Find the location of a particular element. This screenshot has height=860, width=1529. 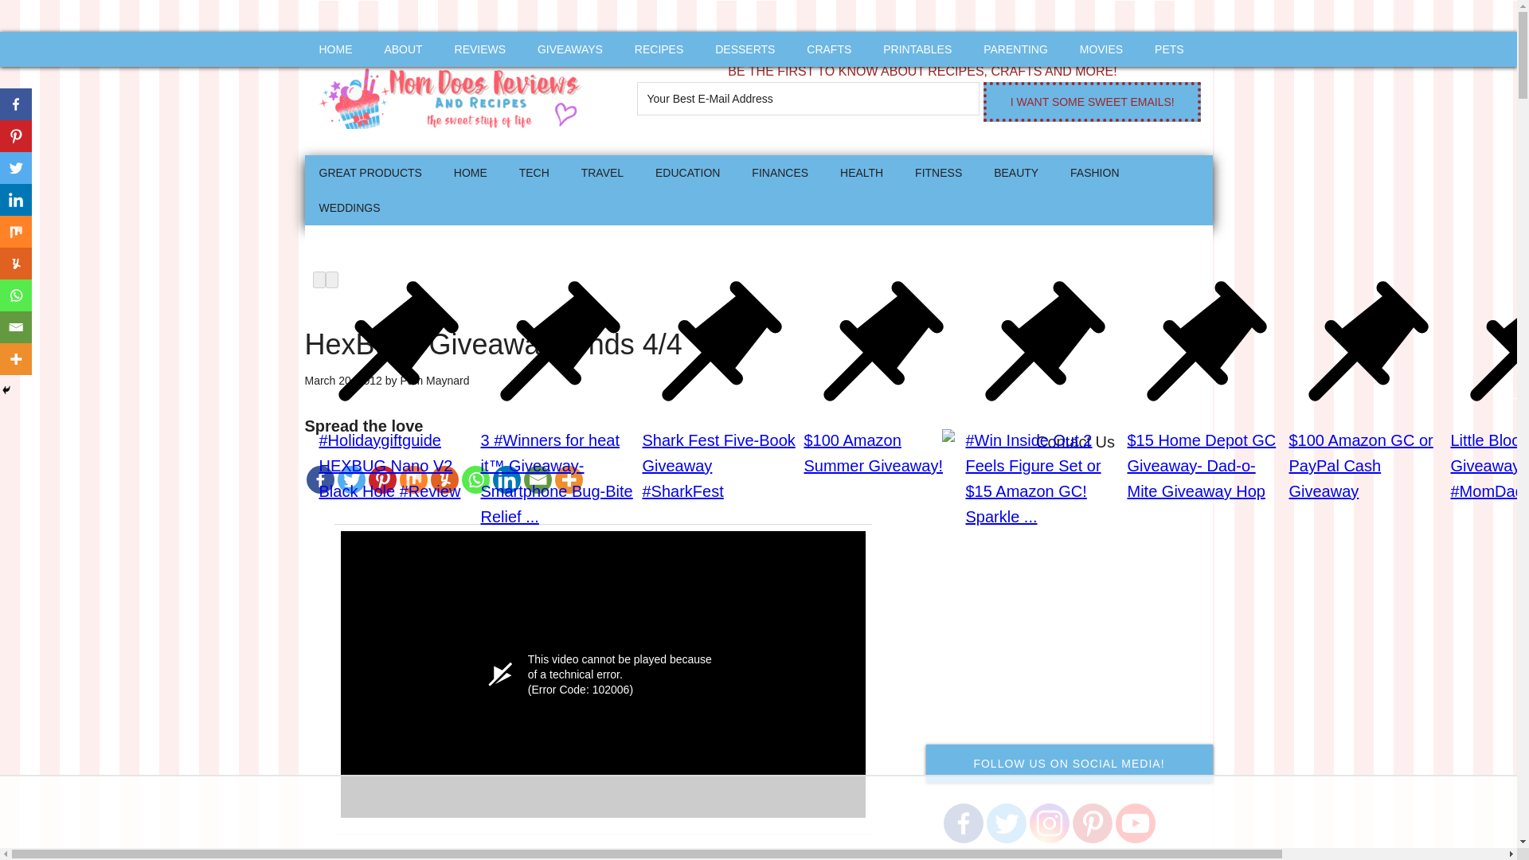

BEAUTY is located at coordinates (1016, 172).